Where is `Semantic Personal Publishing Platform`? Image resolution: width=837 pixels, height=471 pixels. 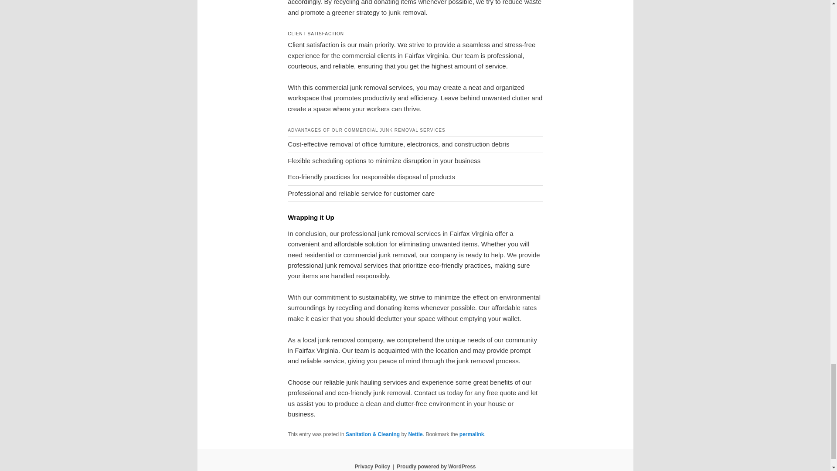
Semantic Personal Publishing Platform is located at coordinates (436, 466).